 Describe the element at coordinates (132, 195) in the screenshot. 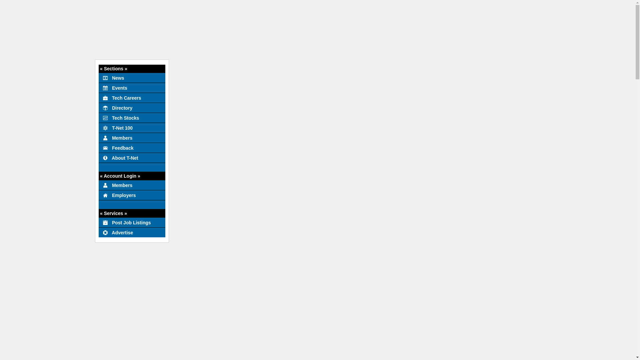

I see `Employers` at that location.